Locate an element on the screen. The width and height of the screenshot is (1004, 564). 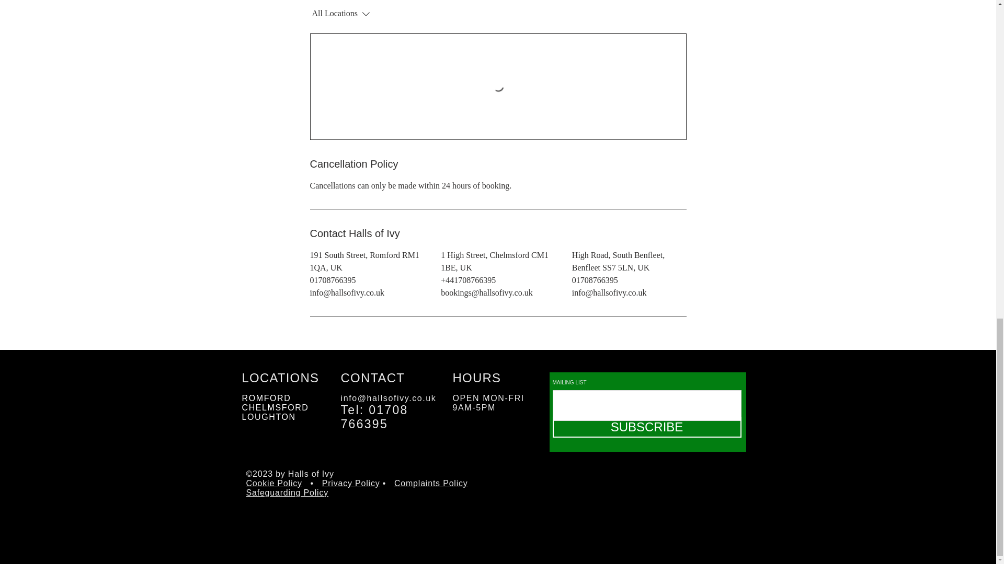
SUBSCRIBE is located at coordinates (646, 427).